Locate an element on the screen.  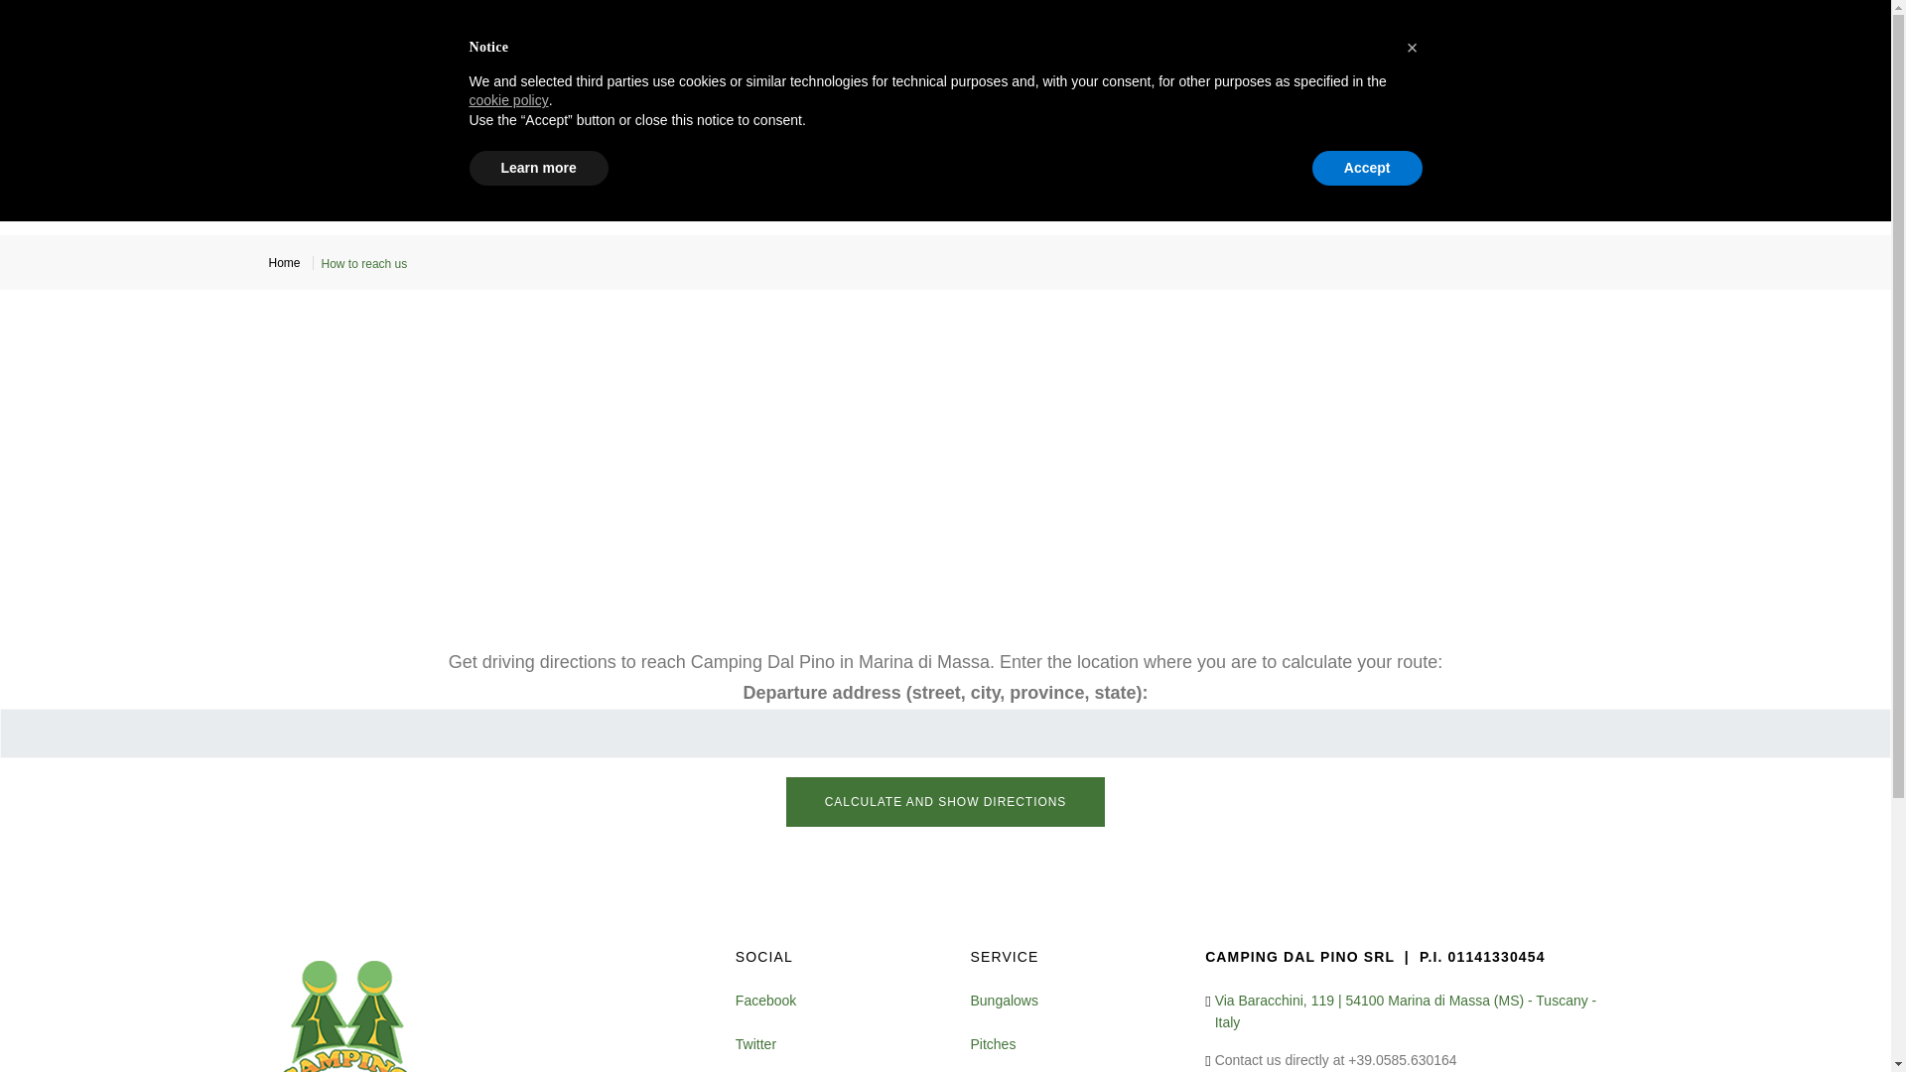
HOME is located at coordinates (591, 143).